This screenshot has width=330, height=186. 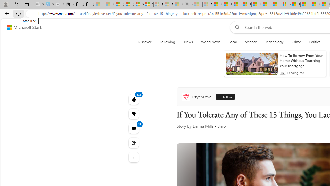 What do you see at coordinates (134, 143) in the screenshot?
I see `Share this story` at bounding box center [134, 143].